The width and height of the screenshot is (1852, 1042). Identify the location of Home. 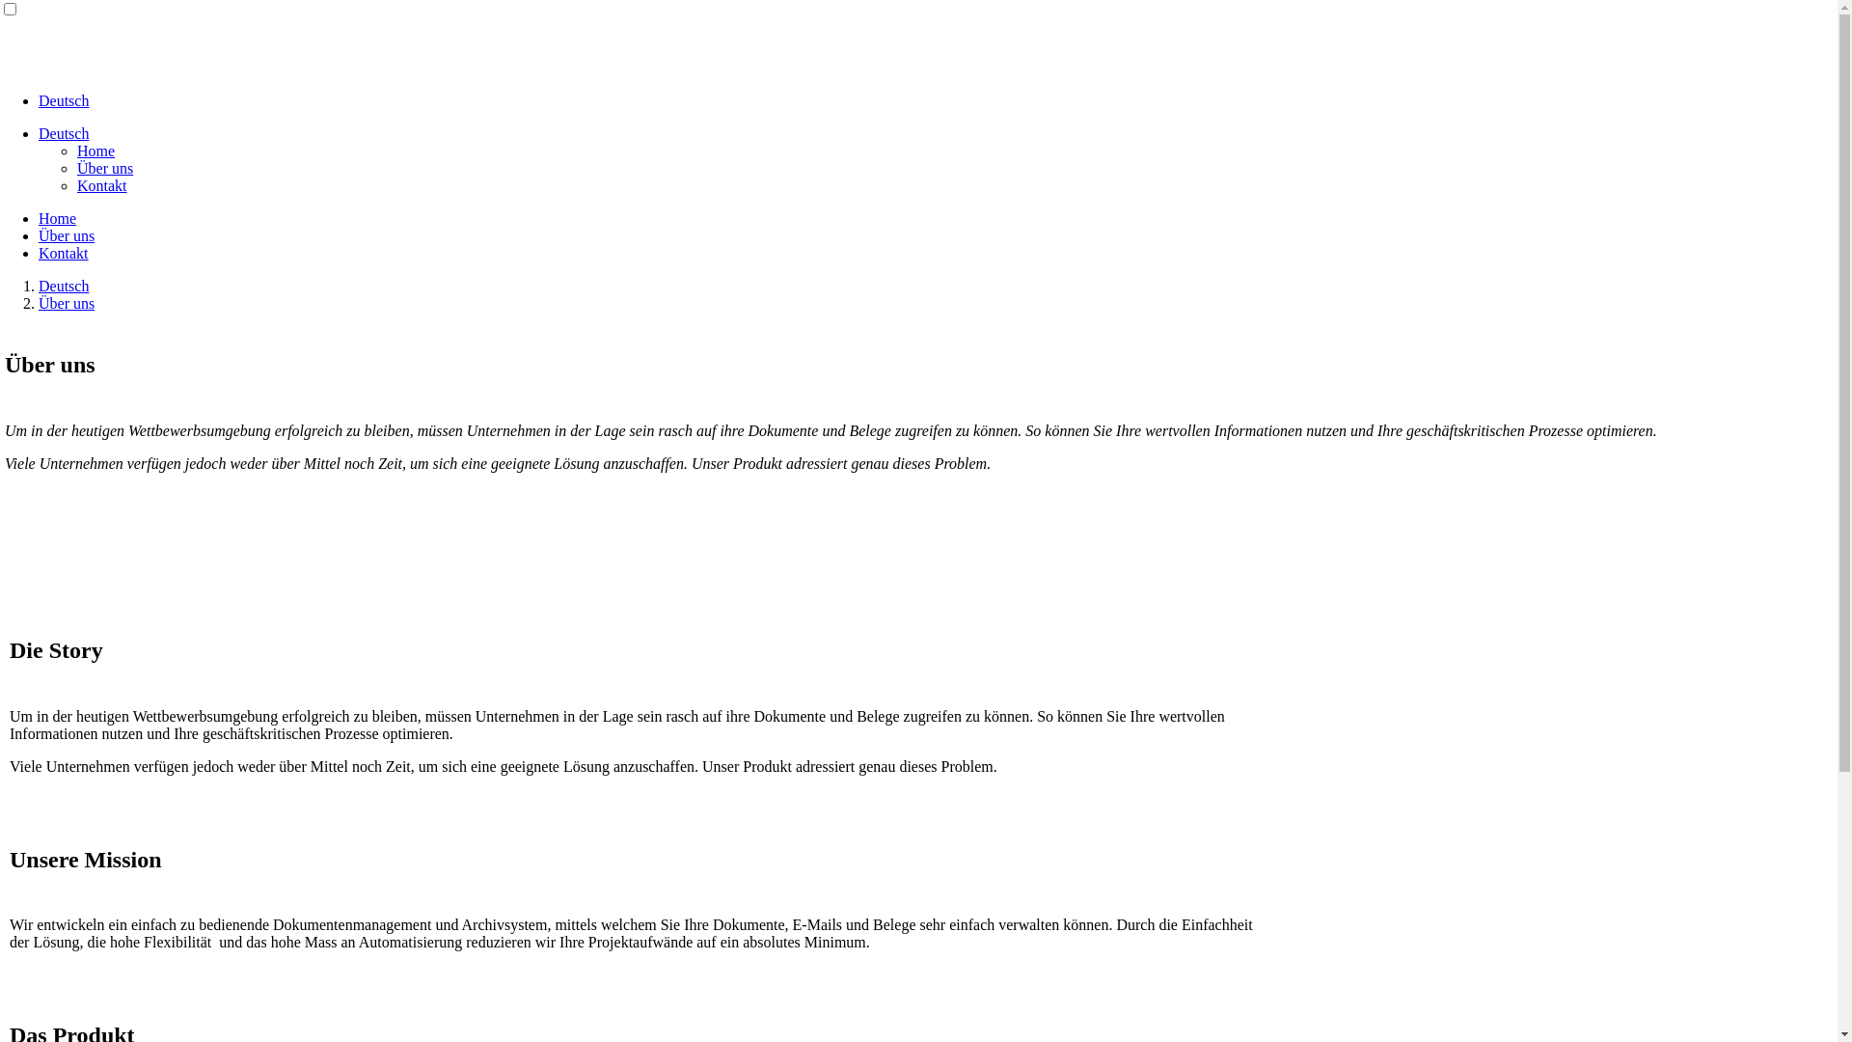
(58, 218).